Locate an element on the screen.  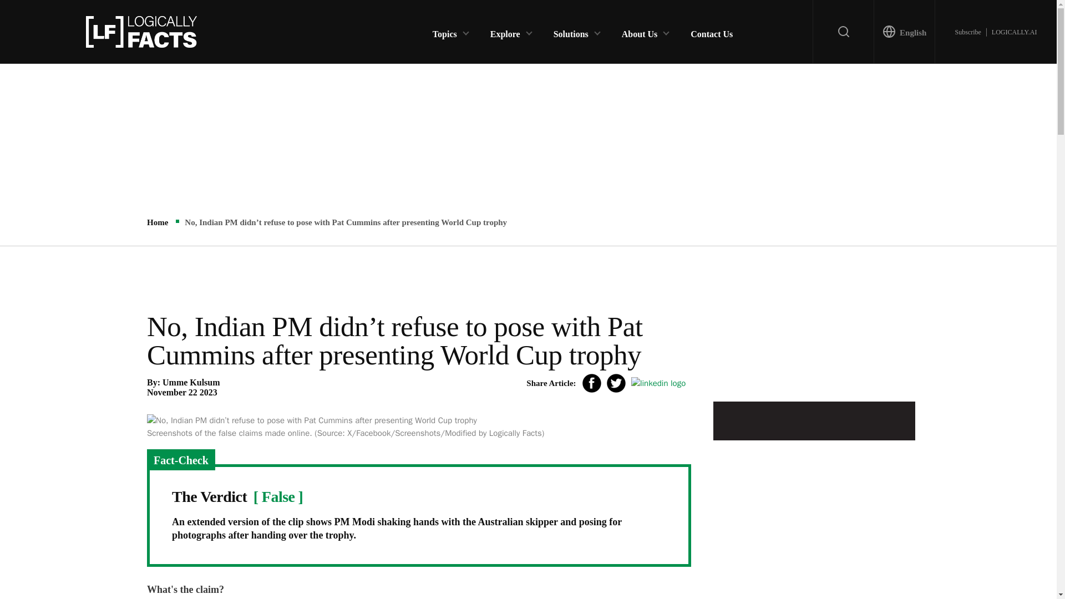
LOGICALLY.AI is located at coordinates (1014, 32).